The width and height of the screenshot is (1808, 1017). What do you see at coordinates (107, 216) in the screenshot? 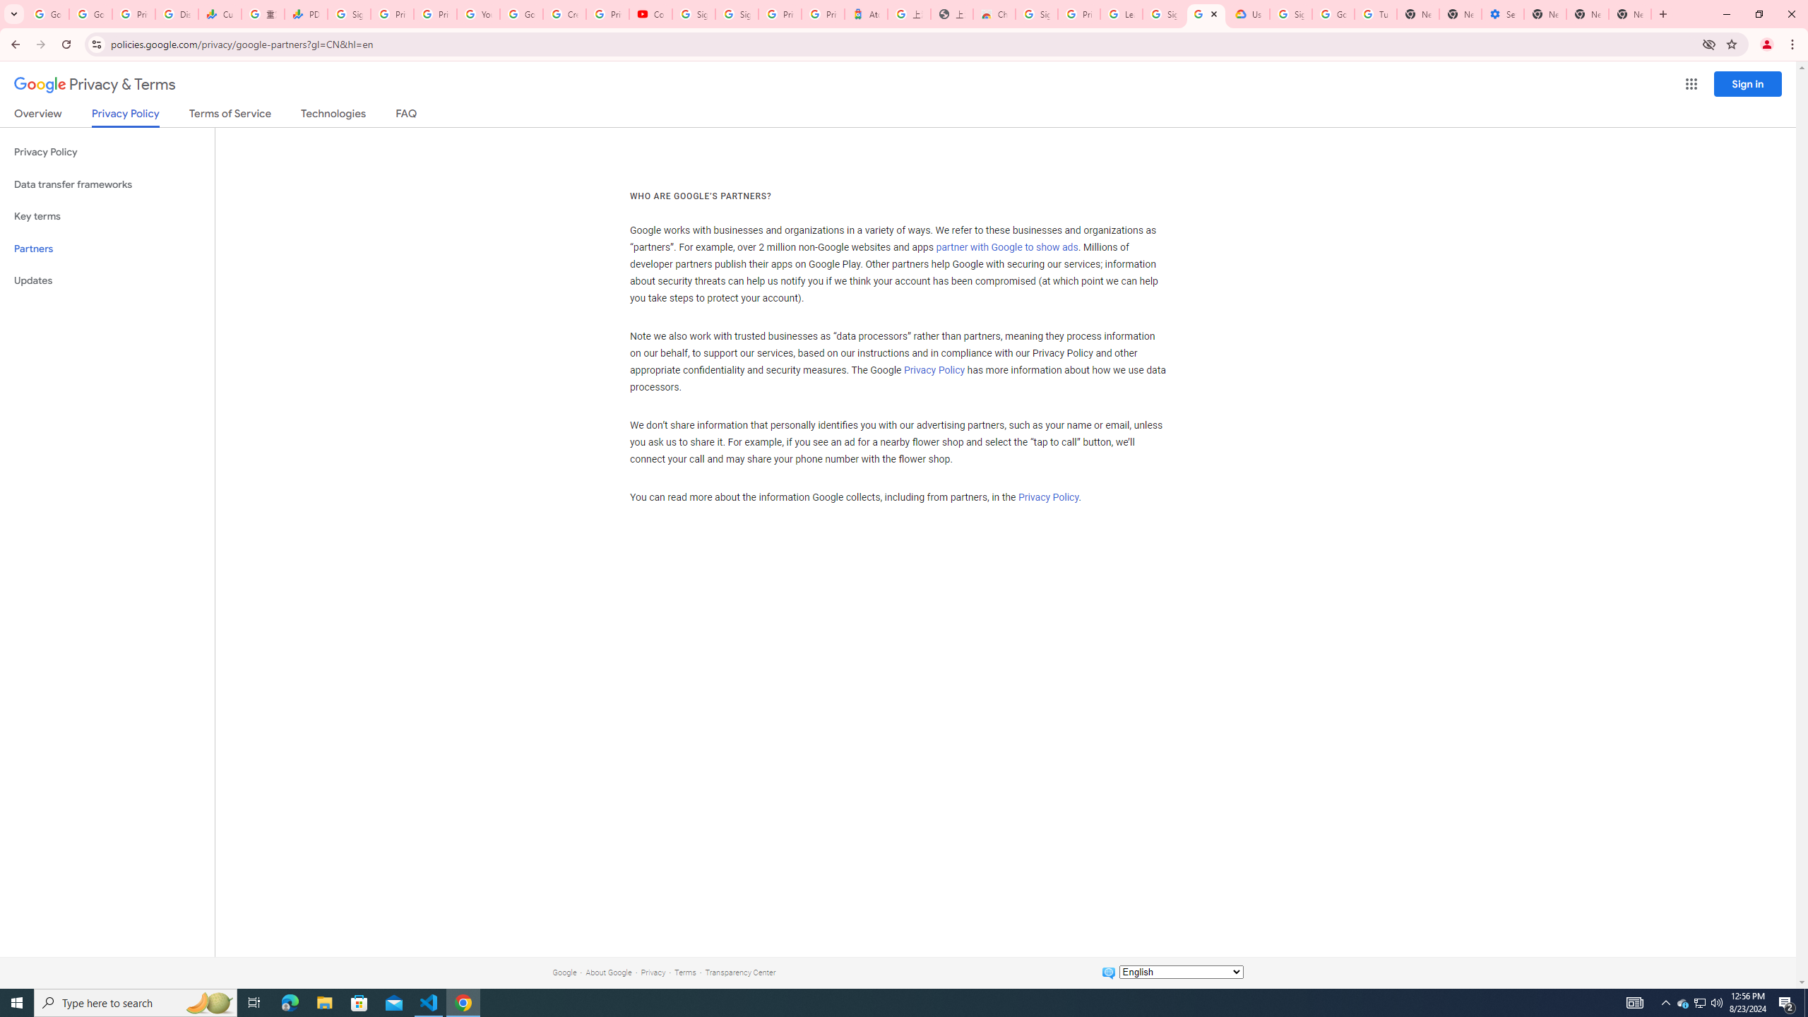
I see `Key terms` at bounding box center [107, 216].